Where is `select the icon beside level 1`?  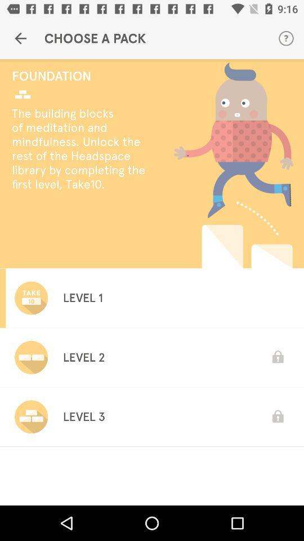
select the icon beside level 1 is located at coordinates (31, 298).